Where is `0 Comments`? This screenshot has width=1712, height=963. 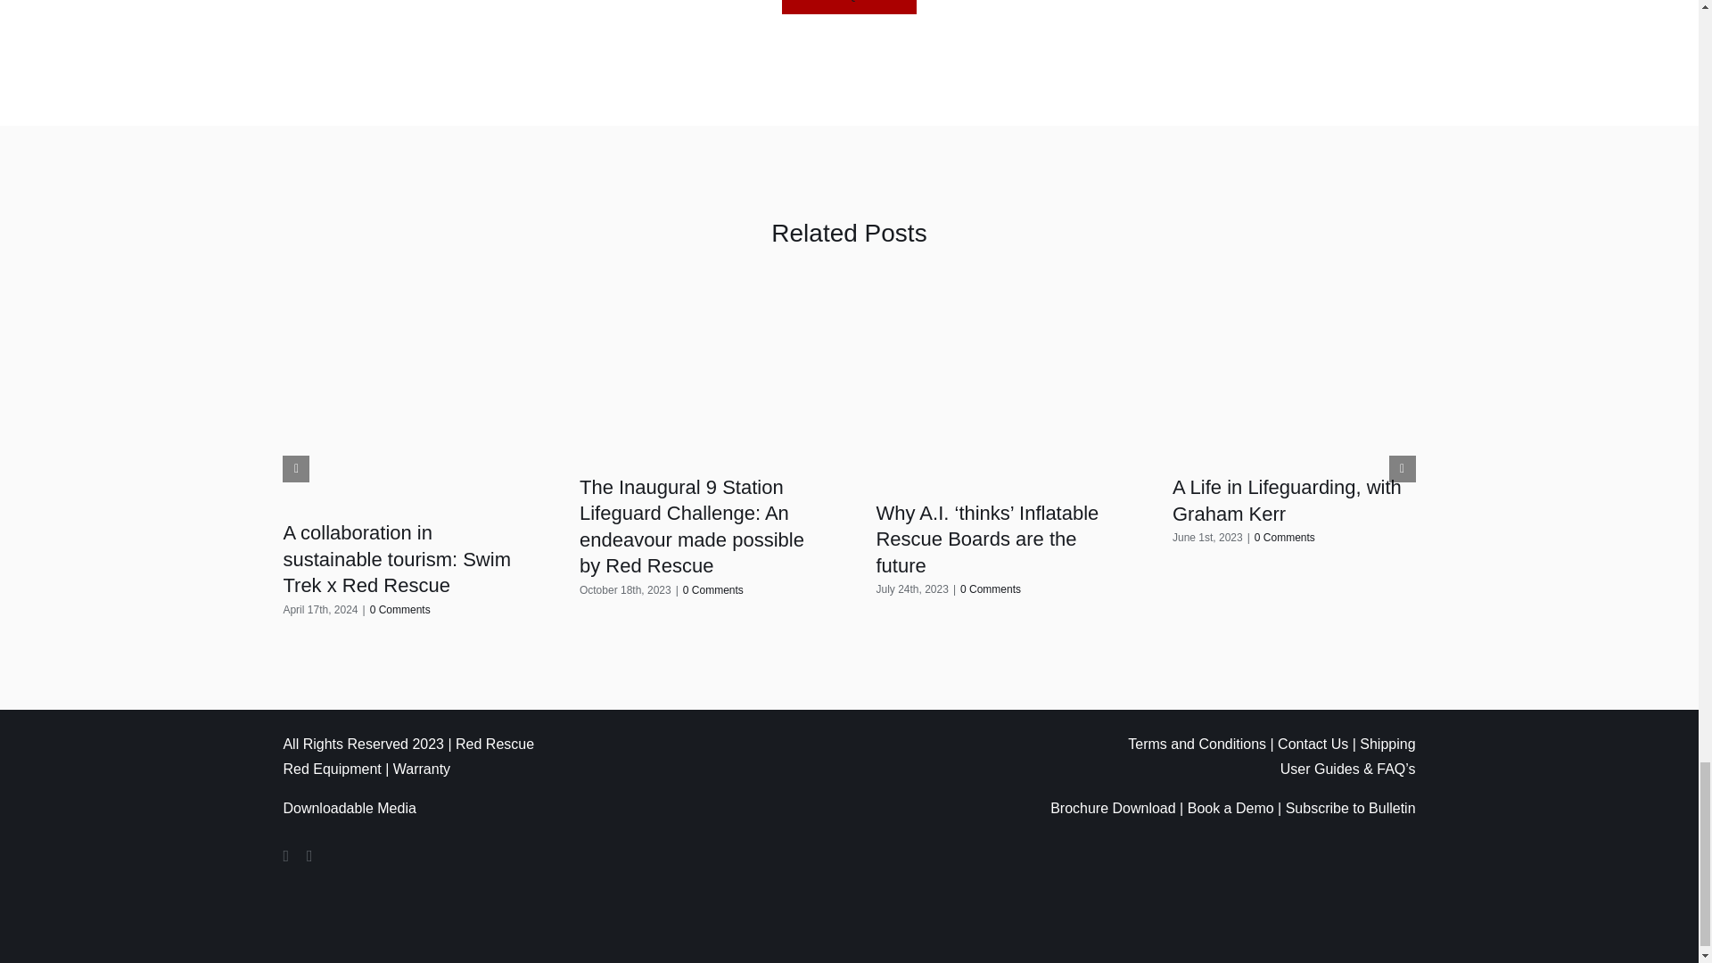
0 Comments is located at coordinates (990, 589).